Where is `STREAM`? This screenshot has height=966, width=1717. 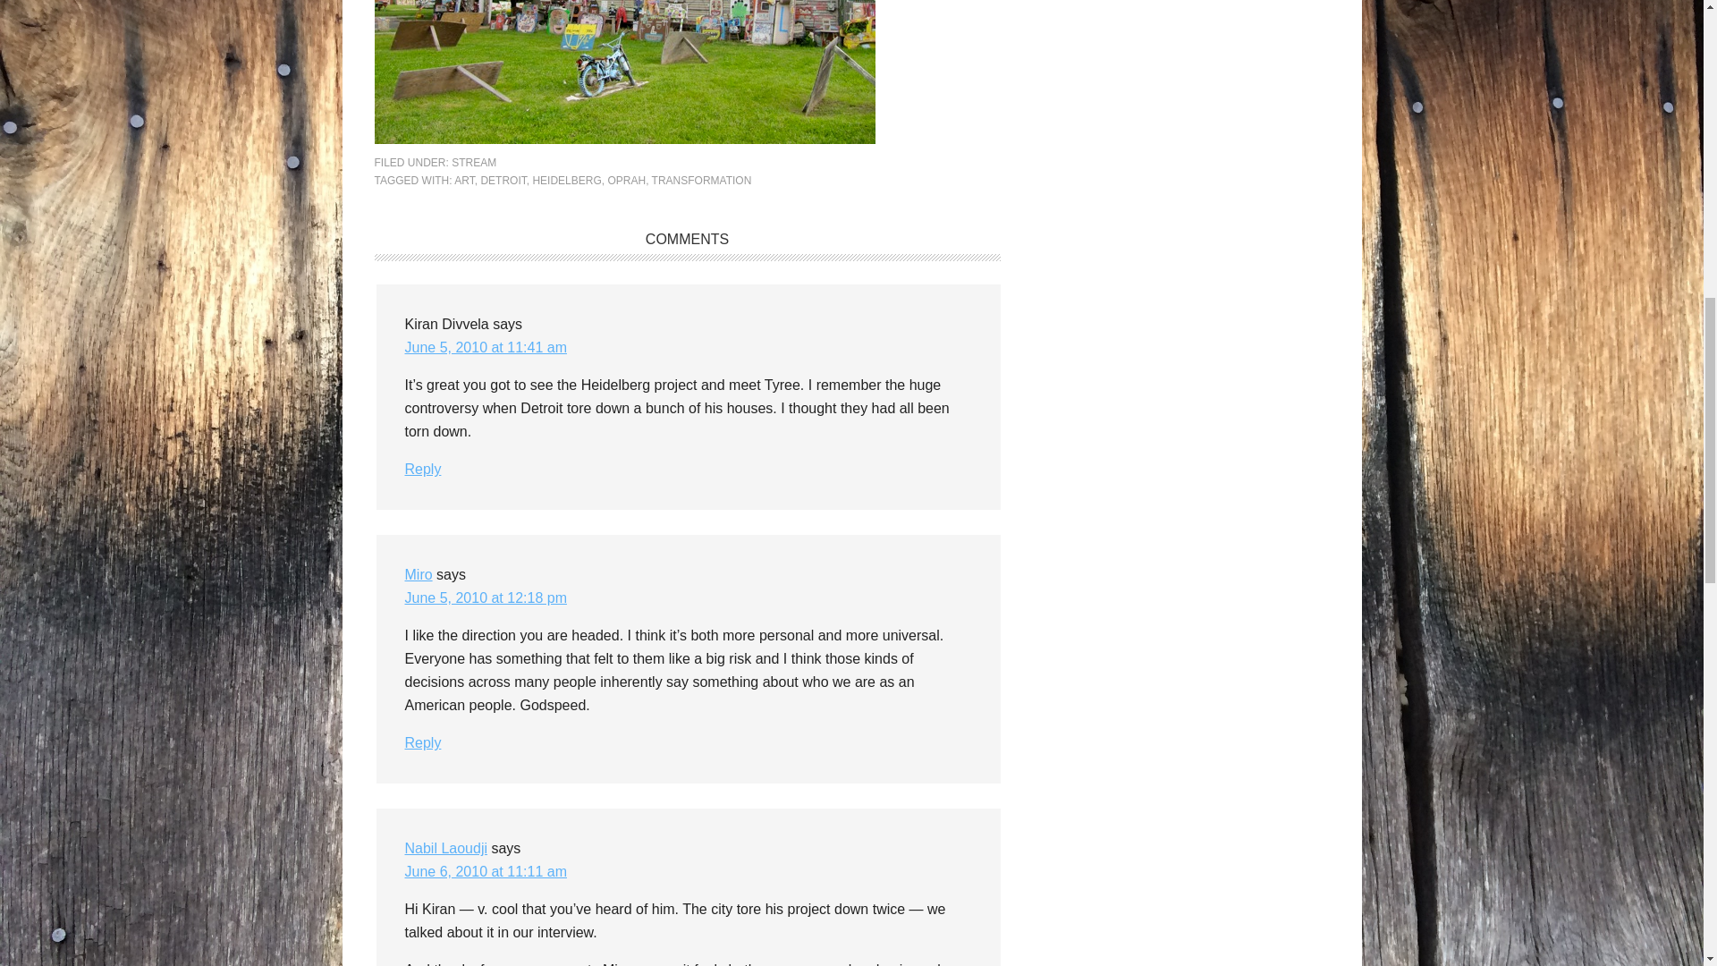 STREAM is located at coordinates (473, 163).